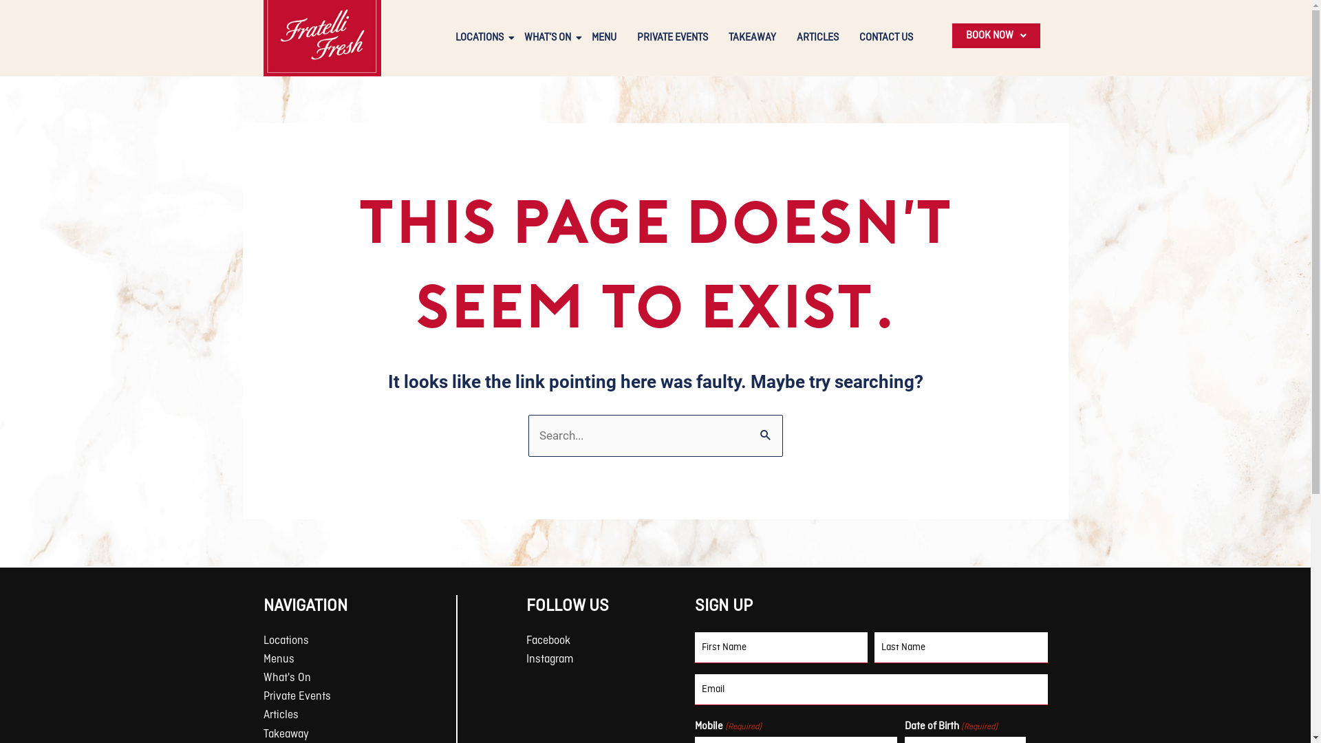  I want to click on TAKEAWAY, so click(753, 38).